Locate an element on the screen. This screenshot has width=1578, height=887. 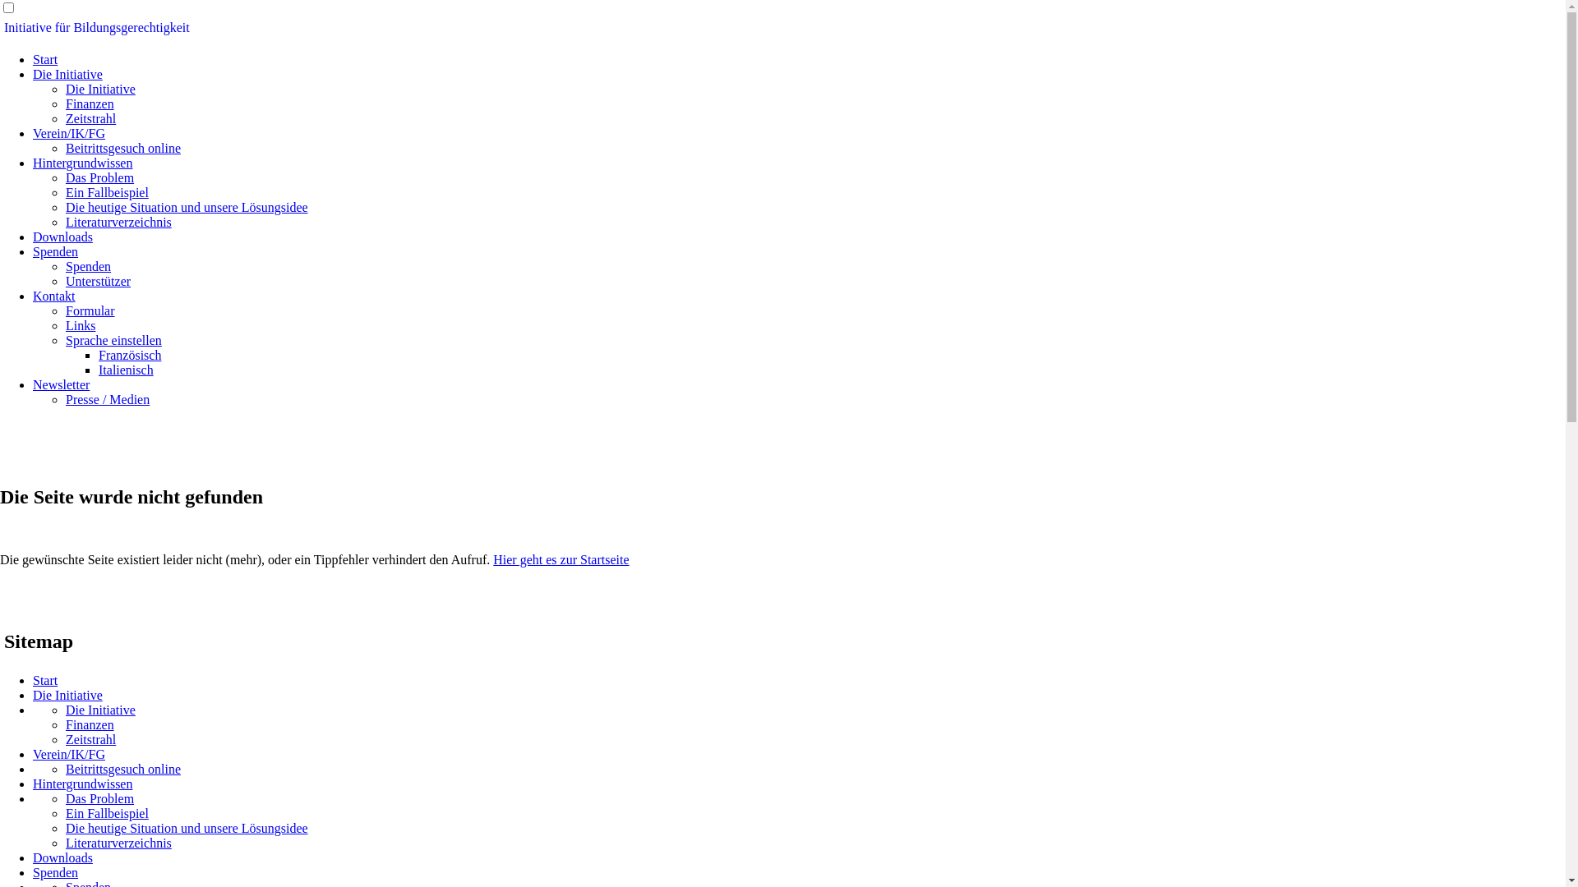
Ein Fallbeispiel is located at coordinates (107, 192).